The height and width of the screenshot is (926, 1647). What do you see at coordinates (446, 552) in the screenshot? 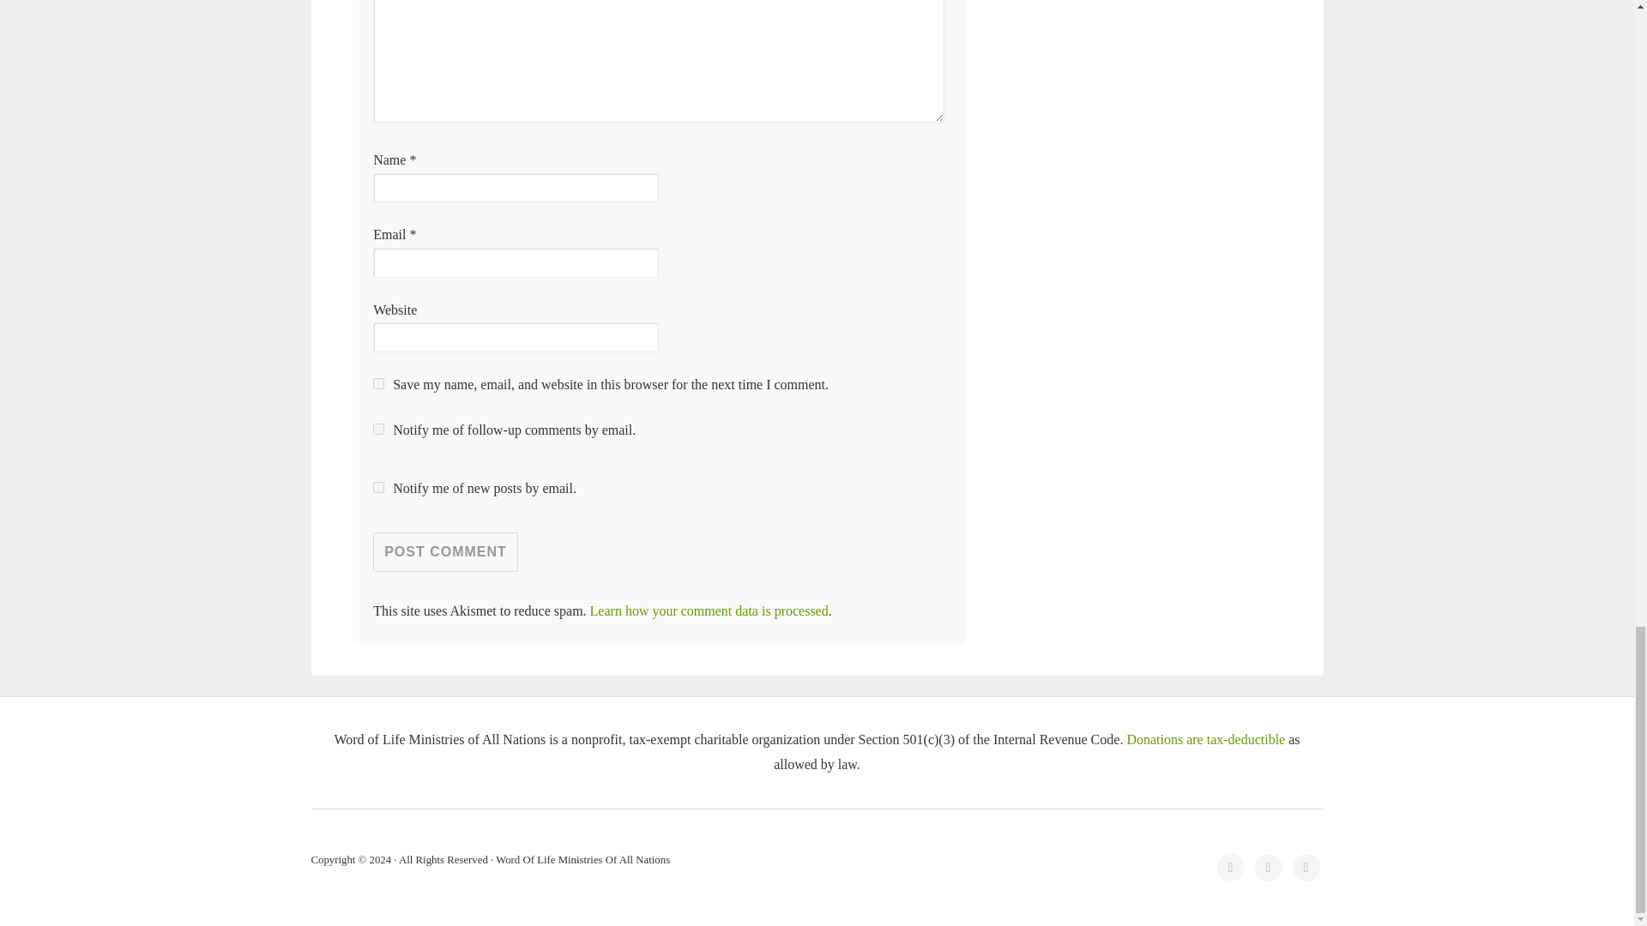
I see `Post Comment` at bounding box center [446, 552].